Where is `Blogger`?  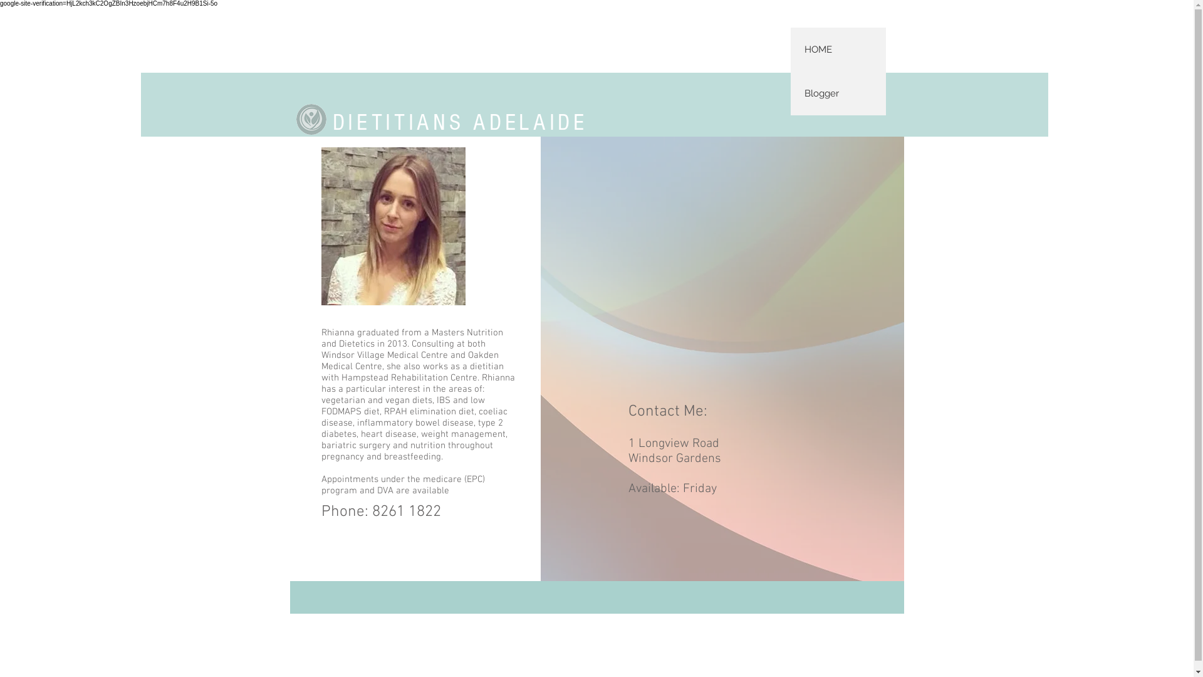 Blogger is located at coordinates (838, 93).